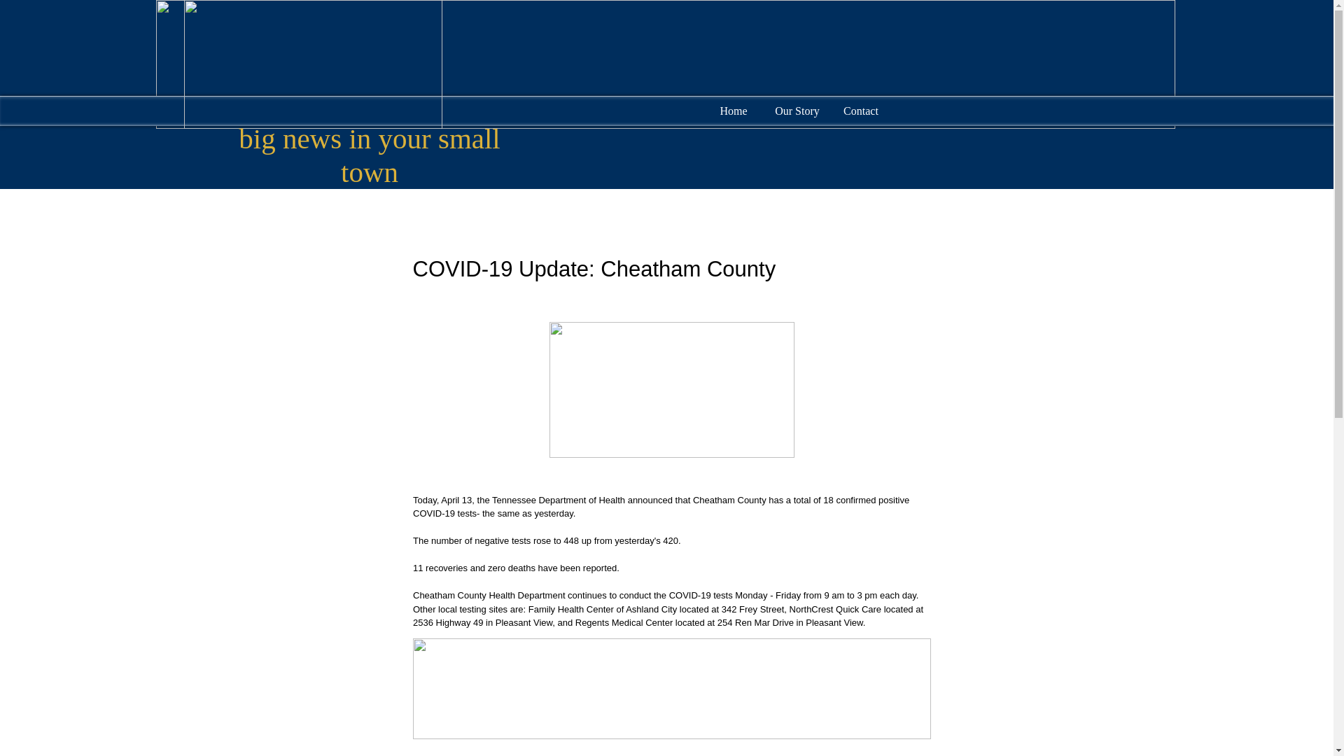 The height and width of the screenshot is (756, 1344). Describe the element at coordinates (797, 109) in the screenshot. I see `Our Story` at that location.